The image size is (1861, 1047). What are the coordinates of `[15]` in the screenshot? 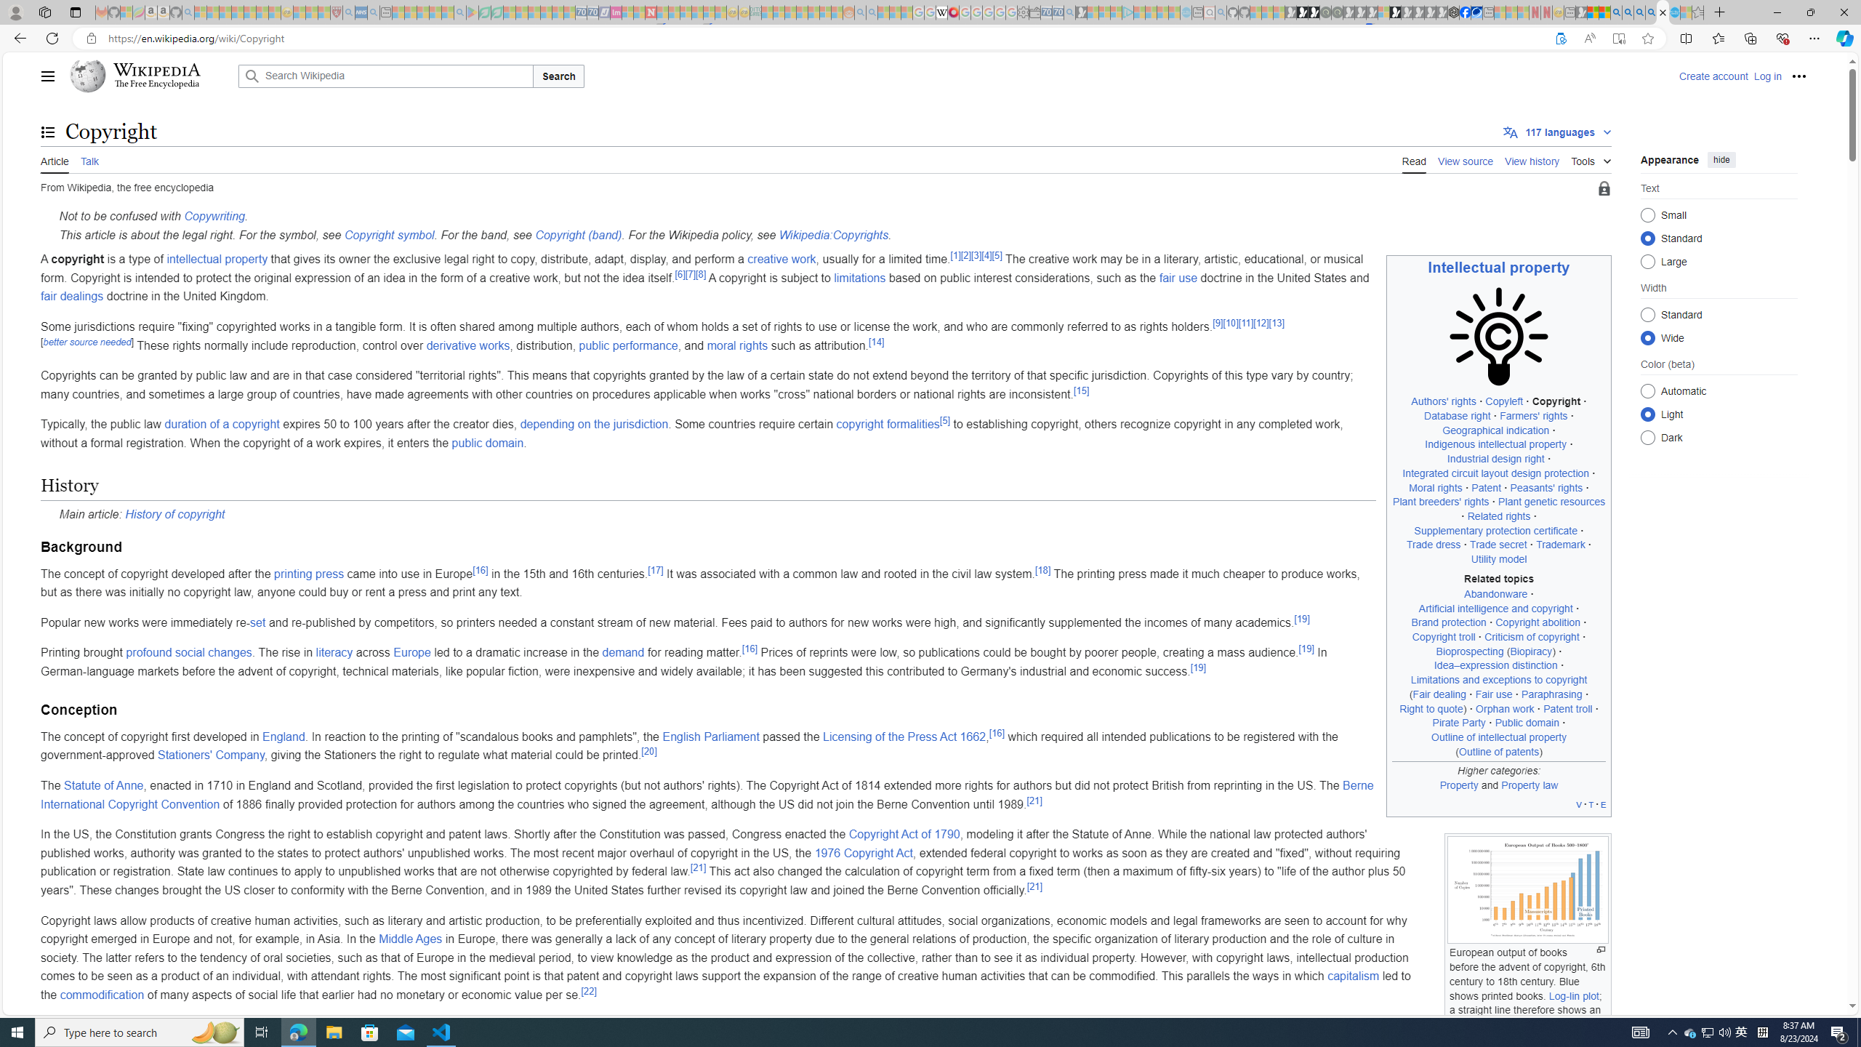 It's located at (1082, 390).